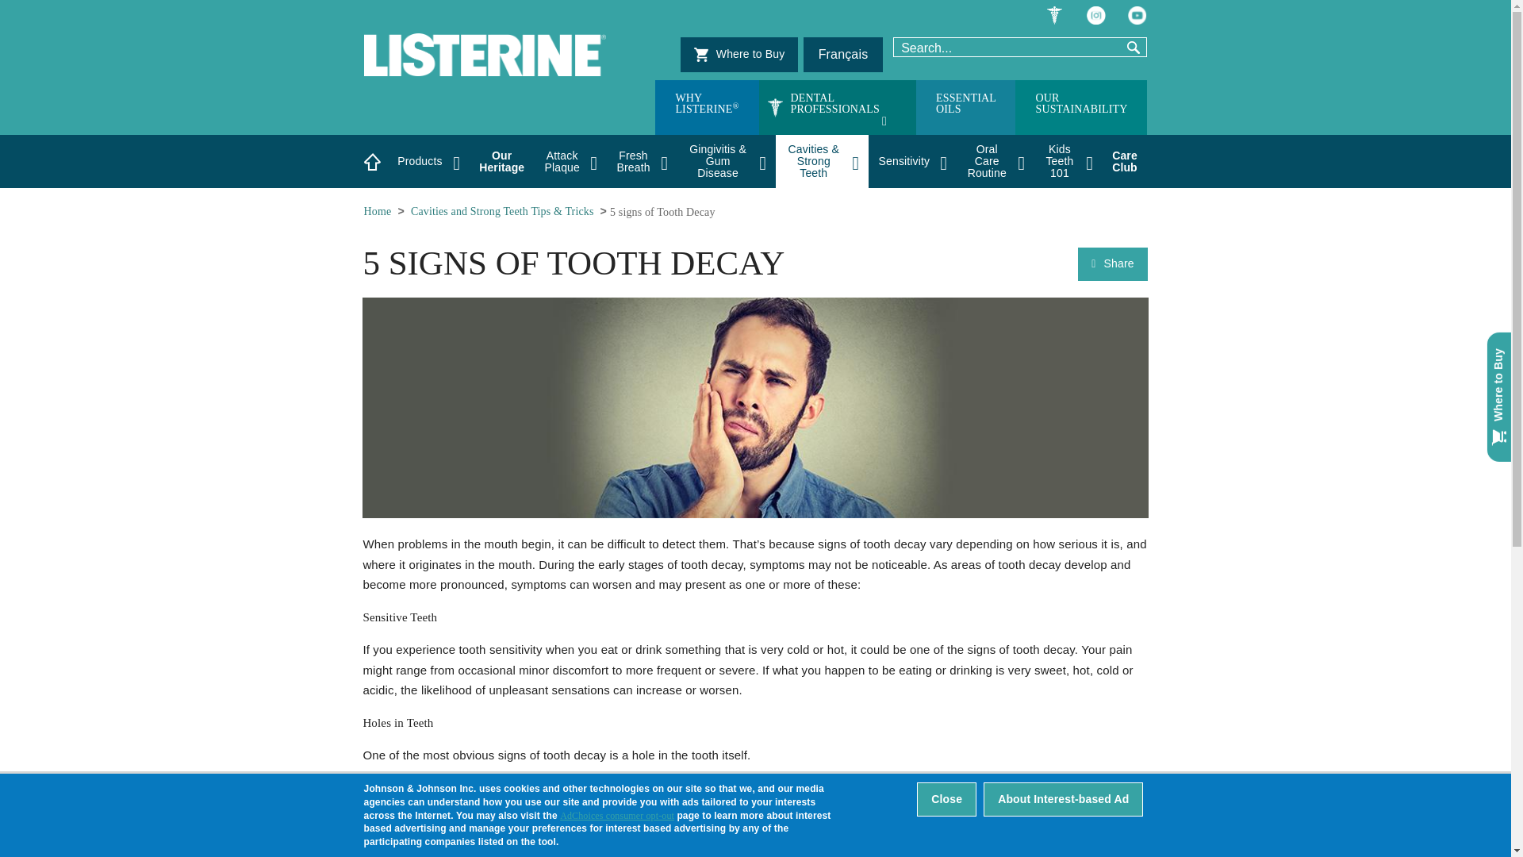 The height and width of the screenshot is (857, 1523). Describe the element at coordinates (1003, 48) in the screenshot. I see `Enter the terms you wish to search for.` at that location.